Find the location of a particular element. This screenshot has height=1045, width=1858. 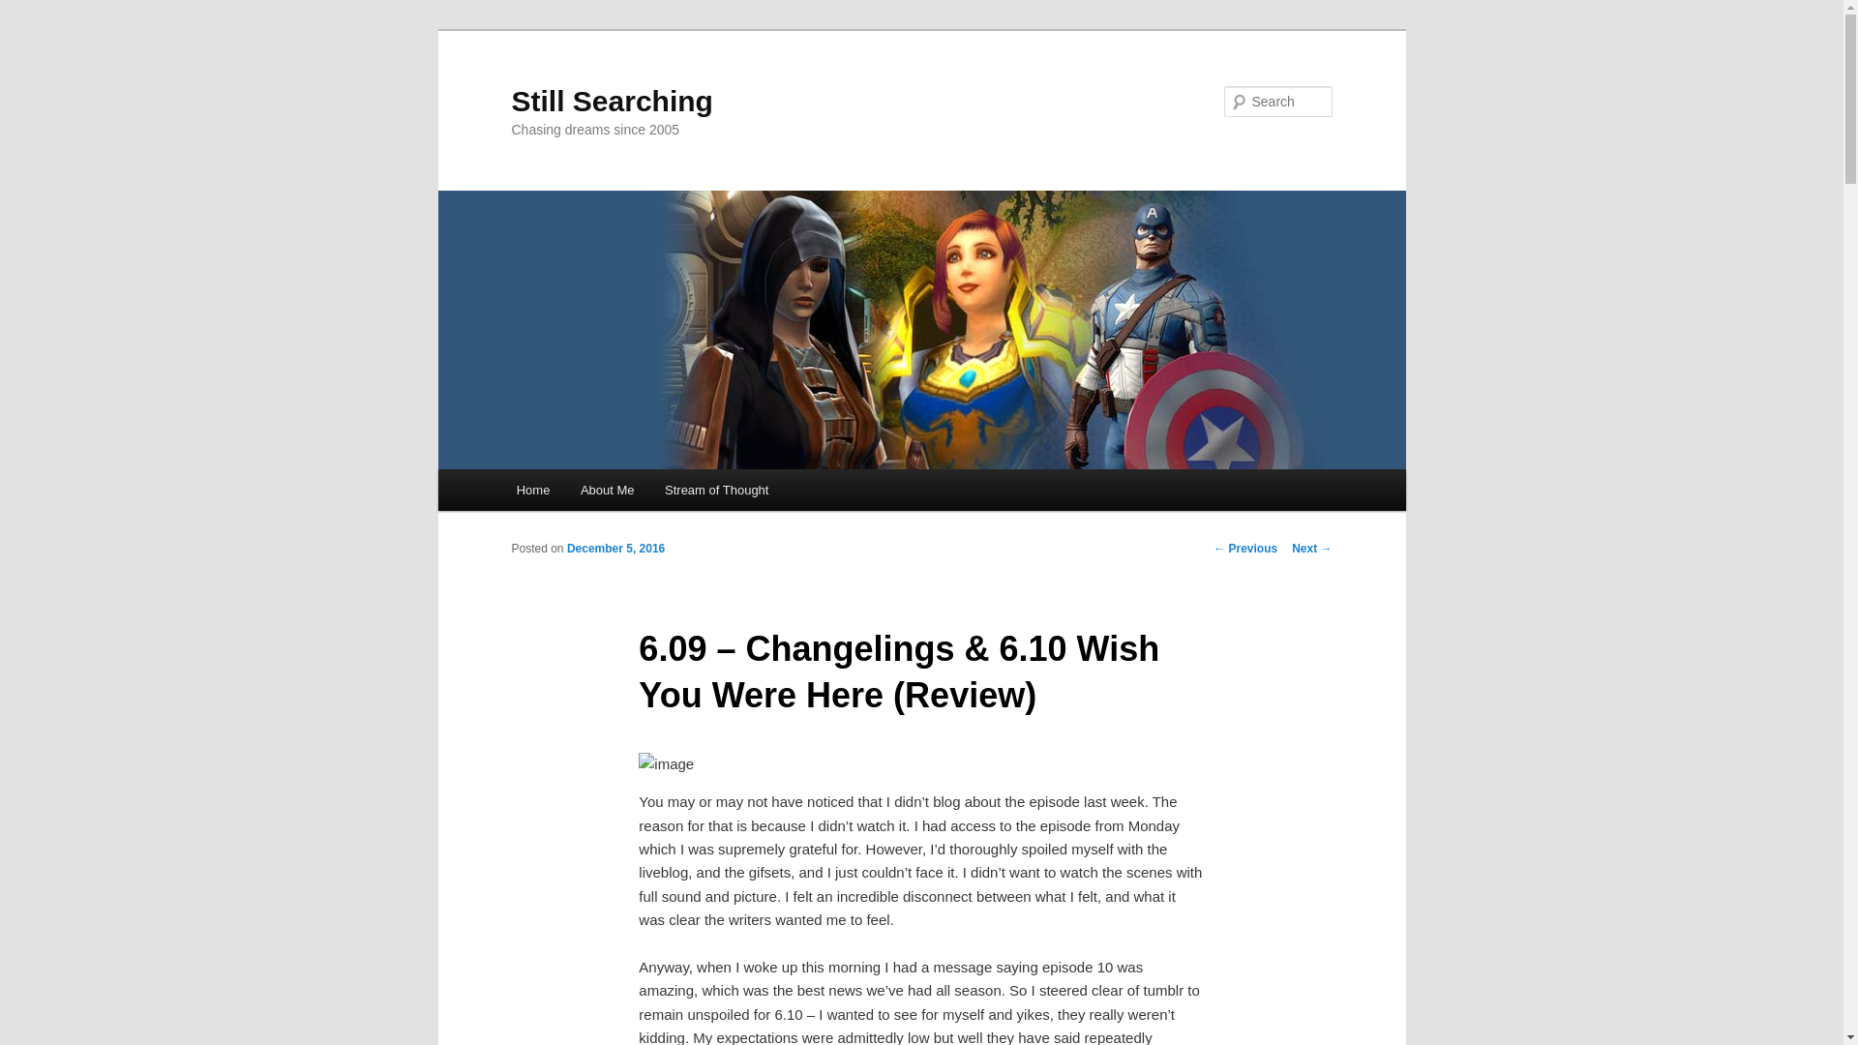

Stream of Thought is located at coordinates (716, 490).